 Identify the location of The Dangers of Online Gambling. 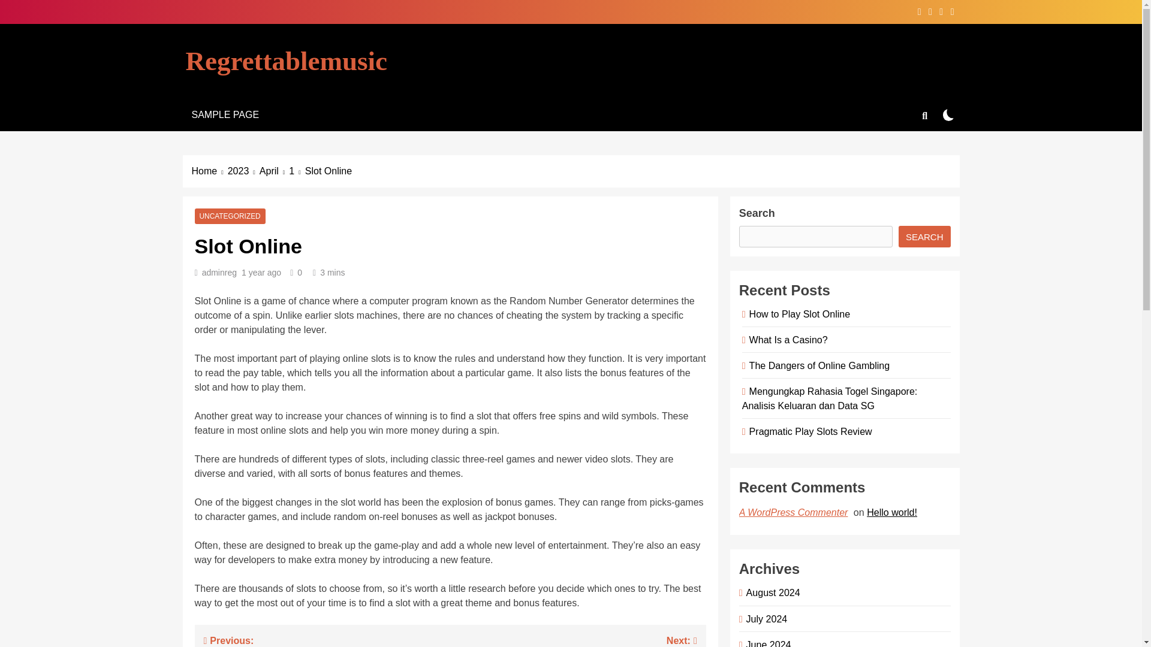
(818, 365).